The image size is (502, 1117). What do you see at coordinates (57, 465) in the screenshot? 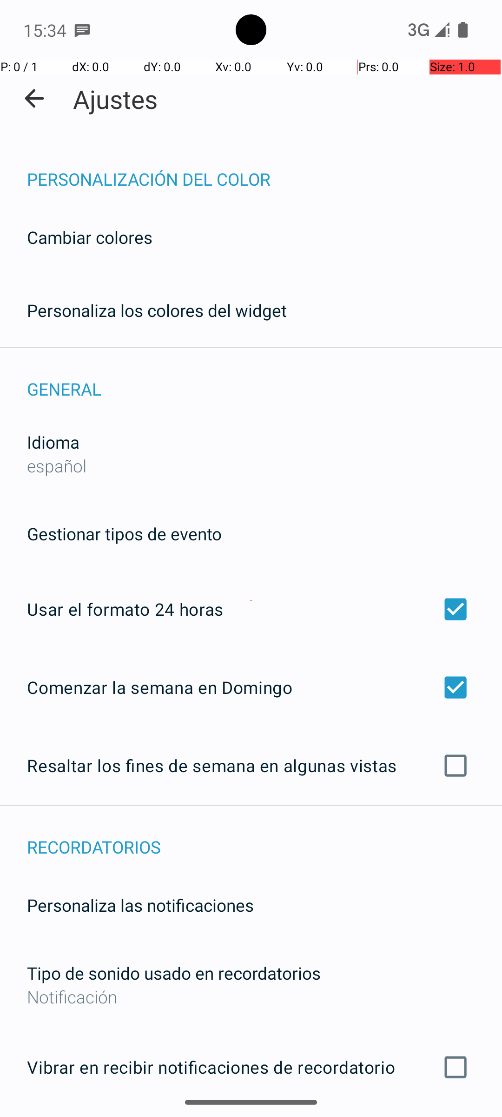
I see `español` at bounding box center [57, 465].